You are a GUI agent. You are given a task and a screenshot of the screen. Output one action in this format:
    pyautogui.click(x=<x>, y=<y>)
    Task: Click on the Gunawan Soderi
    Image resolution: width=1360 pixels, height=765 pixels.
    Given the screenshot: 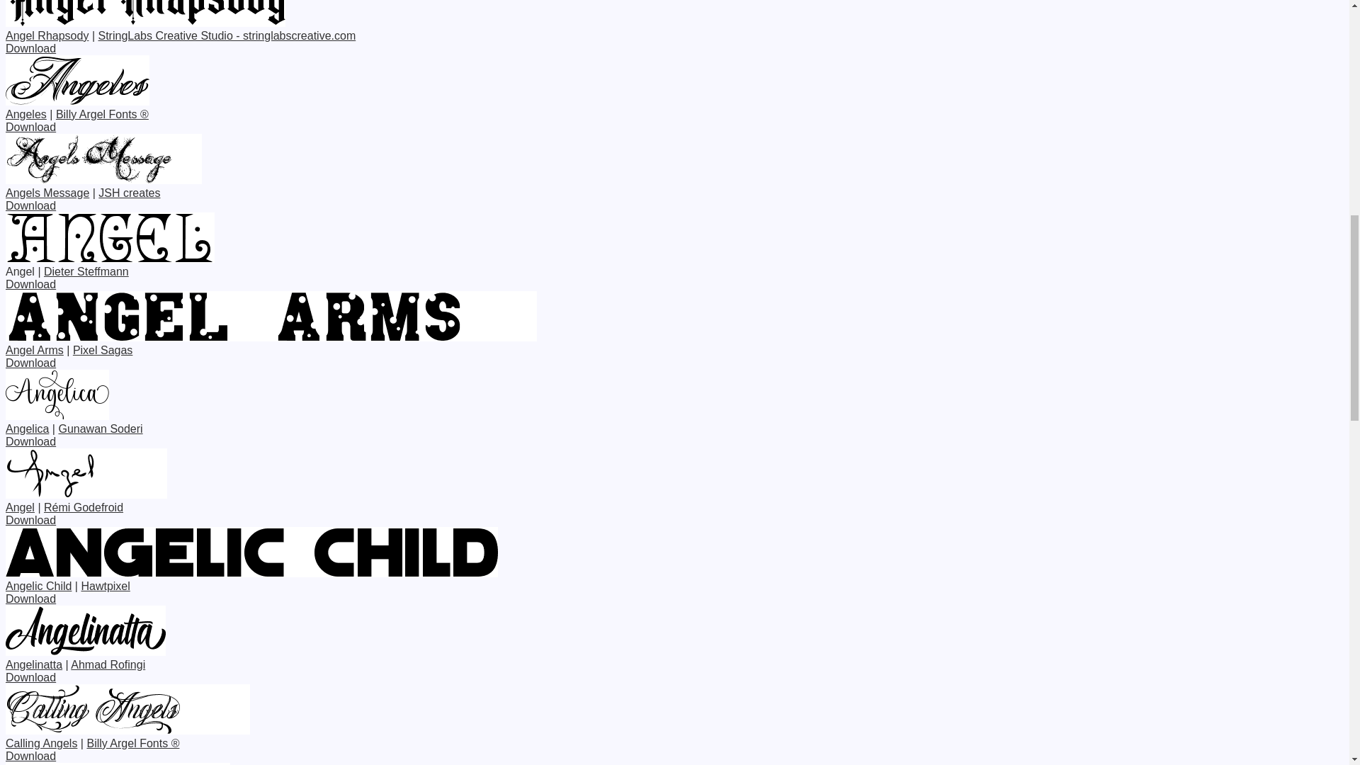 What is the action you would take?
    pyautogui.click(x=101, y=429)
    